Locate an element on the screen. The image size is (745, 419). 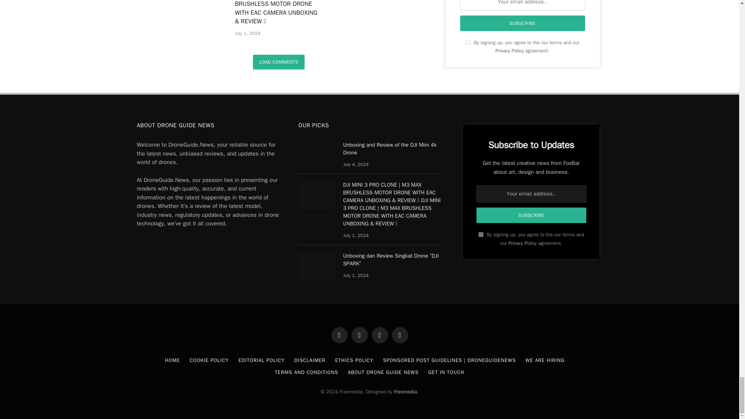
Subscribe is located at coordinates (532, 215).